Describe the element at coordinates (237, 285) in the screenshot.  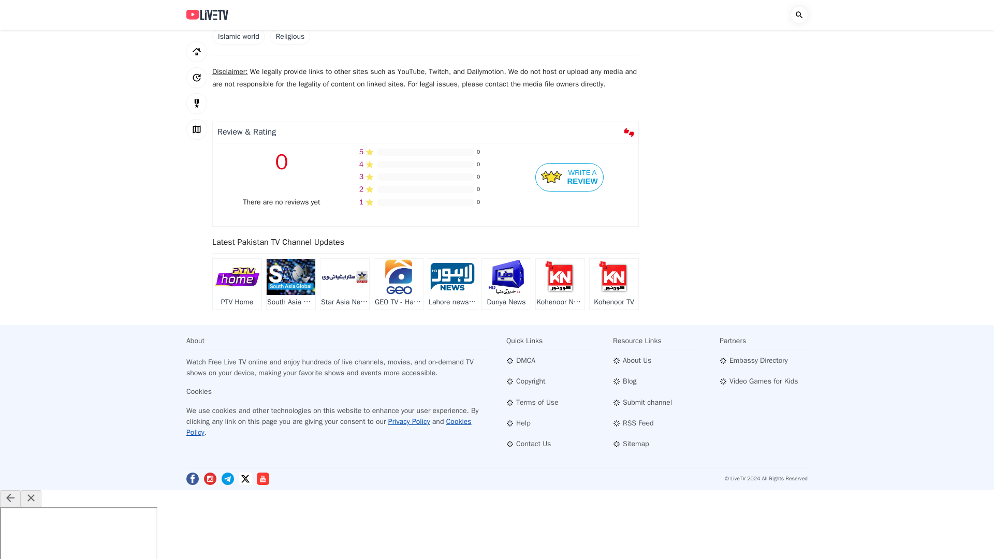
I see `Islamic world` at that location.